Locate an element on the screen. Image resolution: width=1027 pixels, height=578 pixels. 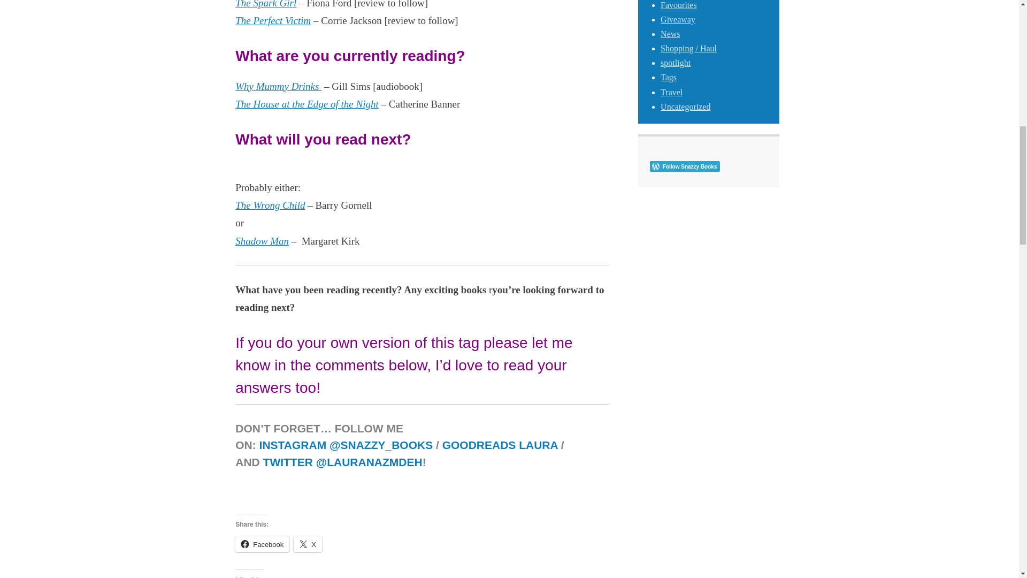
GOODREADS  is located at coordinates (481, 445).